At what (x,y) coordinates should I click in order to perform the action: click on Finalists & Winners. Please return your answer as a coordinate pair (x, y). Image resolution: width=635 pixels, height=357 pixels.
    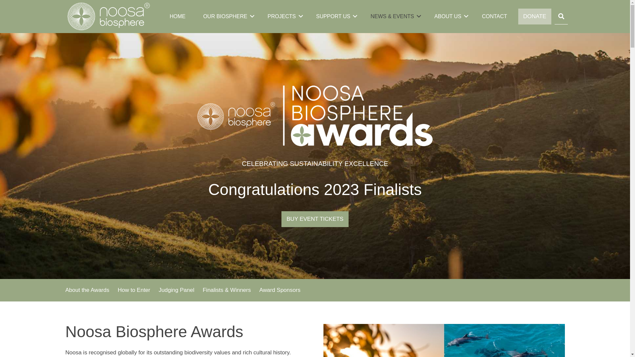
    Looking at the image, I should click on (227, 290).